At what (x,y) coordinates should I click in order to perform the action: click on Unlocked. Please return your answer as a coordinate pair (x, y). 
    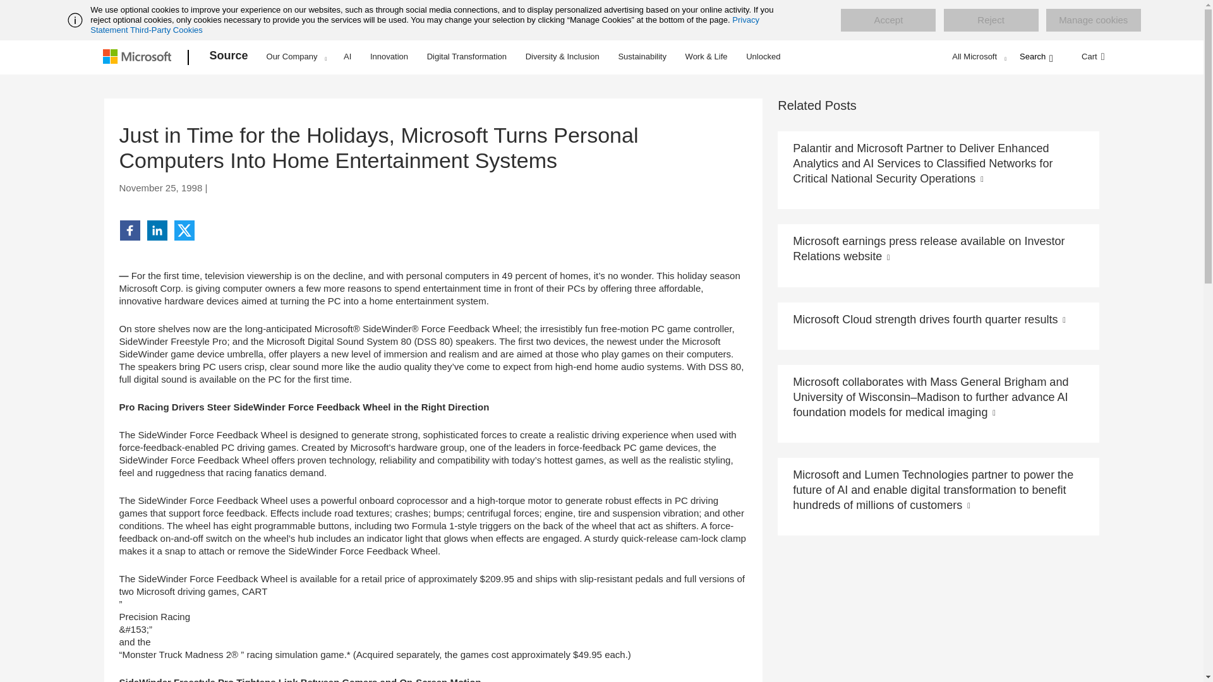
    Looking at the image, I should click on (763, 56).